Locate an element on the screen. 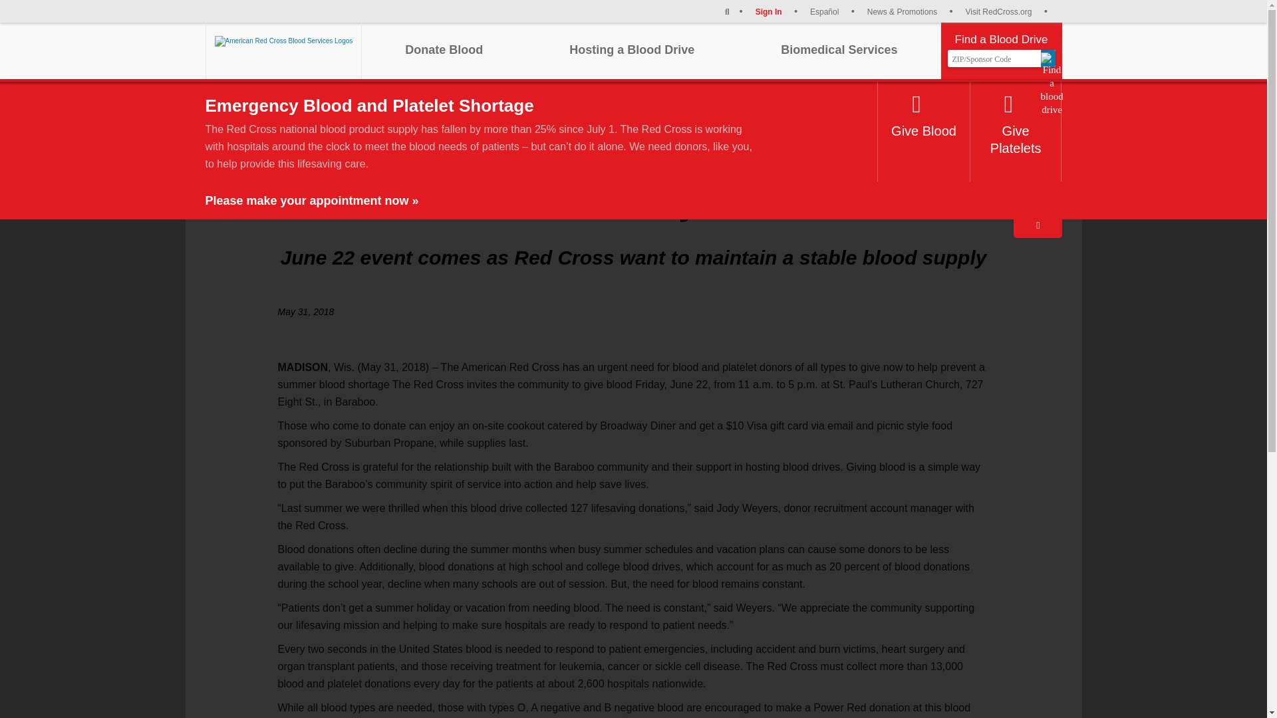 The width and height of the screenshot is (1277, 718). Hosting a Blood Drive is located at coordinates (632, 49).